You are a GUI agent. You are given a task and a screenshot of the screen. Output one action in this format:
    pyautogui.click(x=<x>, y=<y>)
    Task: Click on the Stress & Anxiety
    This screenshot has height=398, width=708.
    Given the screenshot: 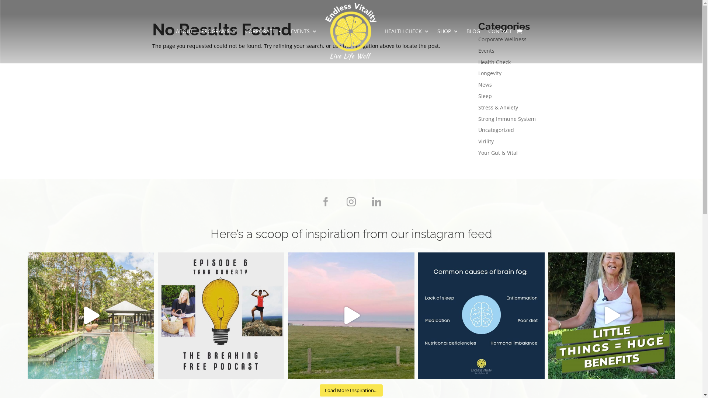 What is the action you would take?
    pyautogui.click(x=498, y=108)
    